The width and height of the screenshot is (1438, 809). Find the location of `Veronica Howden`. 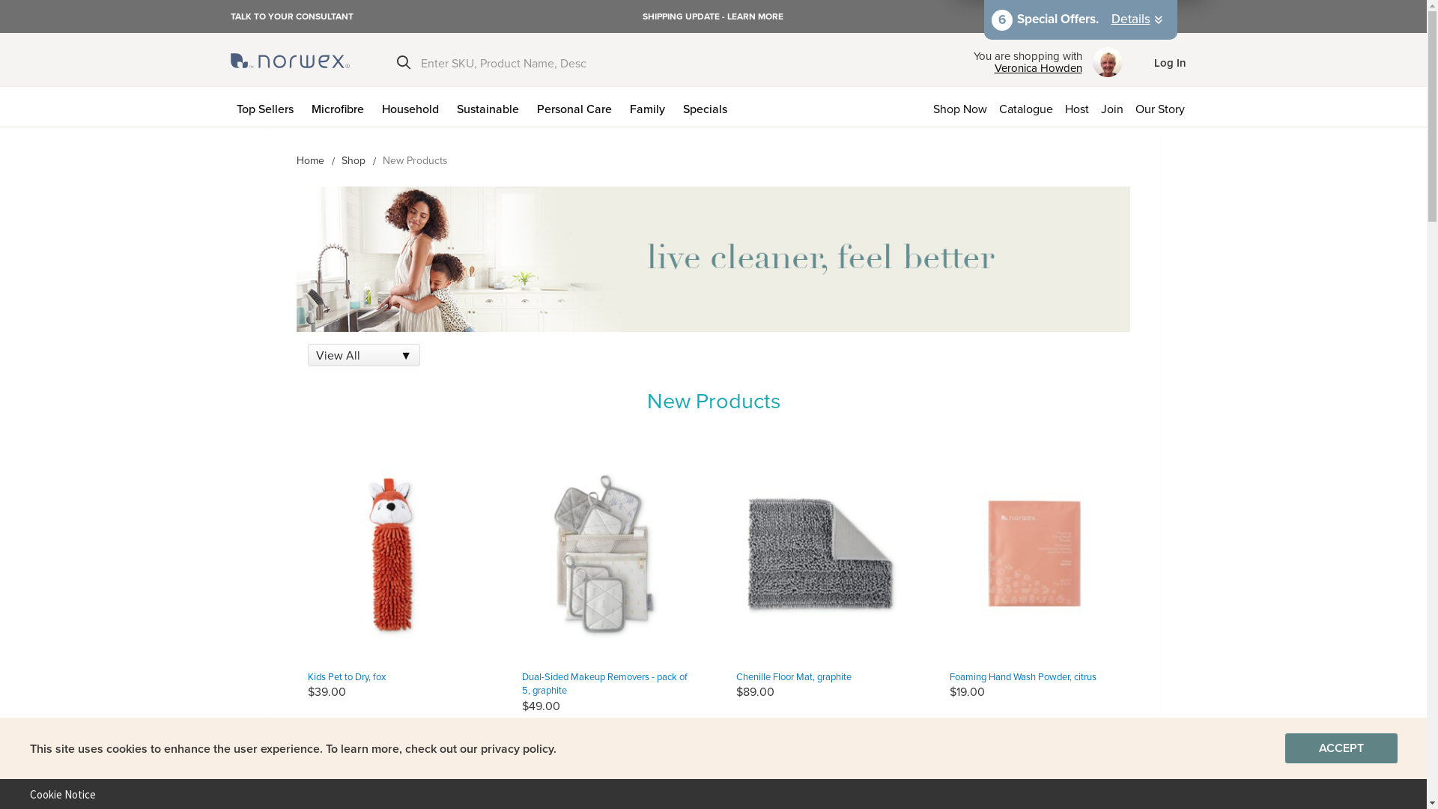

Veronica Howden is located at coordinates (1028, 68).